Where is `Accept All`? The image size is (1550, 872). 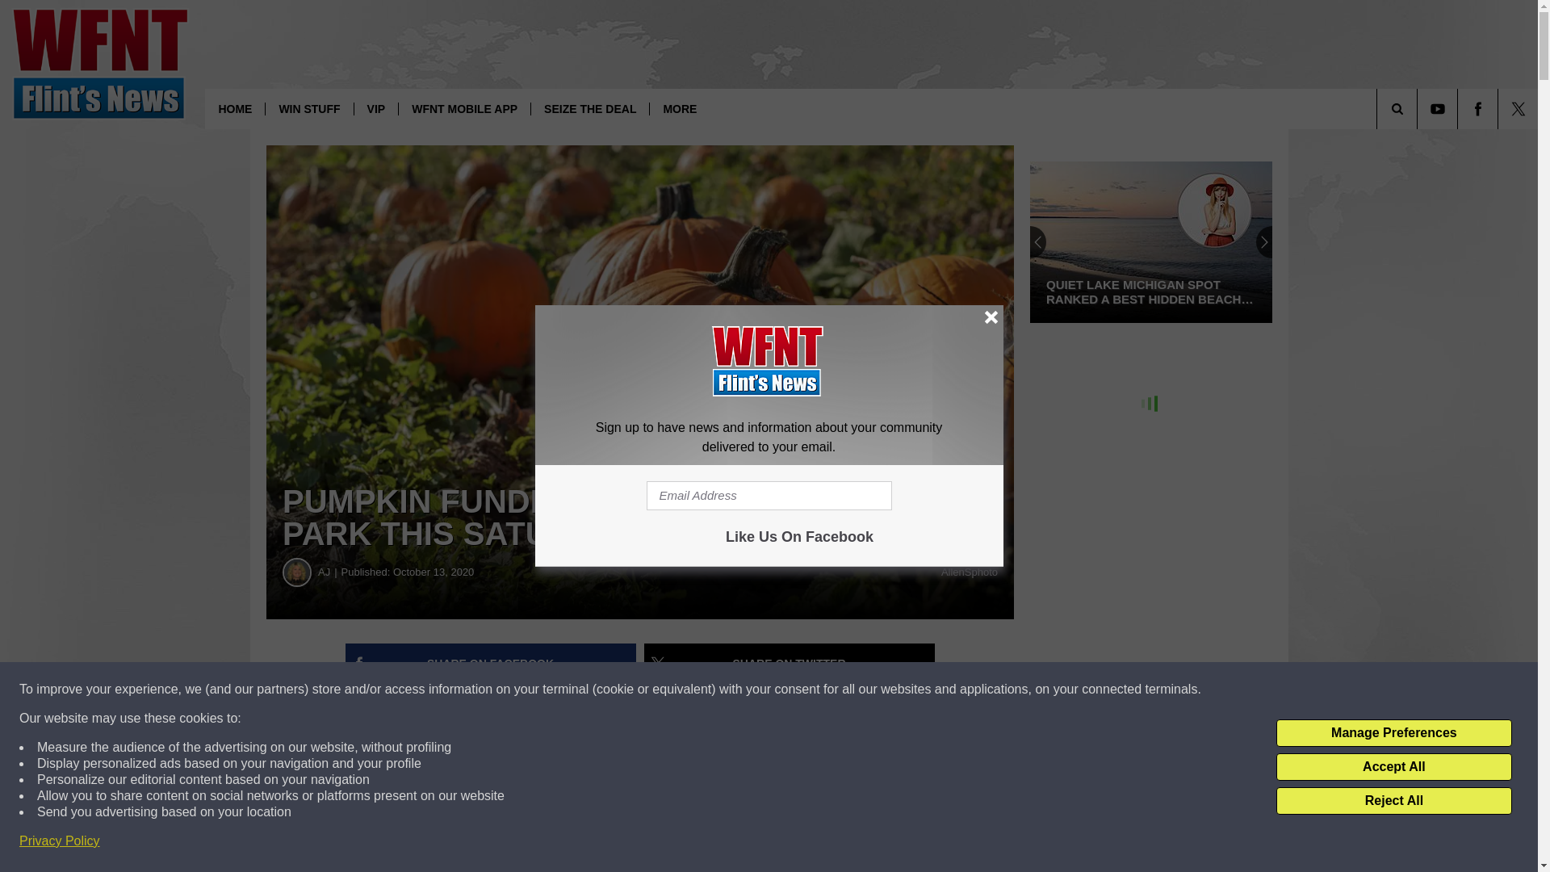
Accept All is located at coordinates (1393, 767).